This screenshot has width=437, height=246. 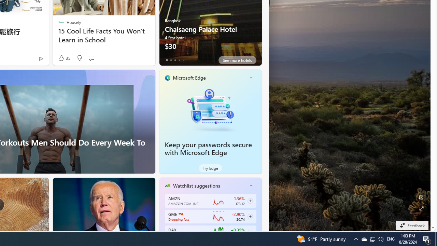 What do you see at coordinates (208, 149) in the screenshot?
I see `Keep your passwords secure with Microsoft Edge` at bounding box center [208, 149].